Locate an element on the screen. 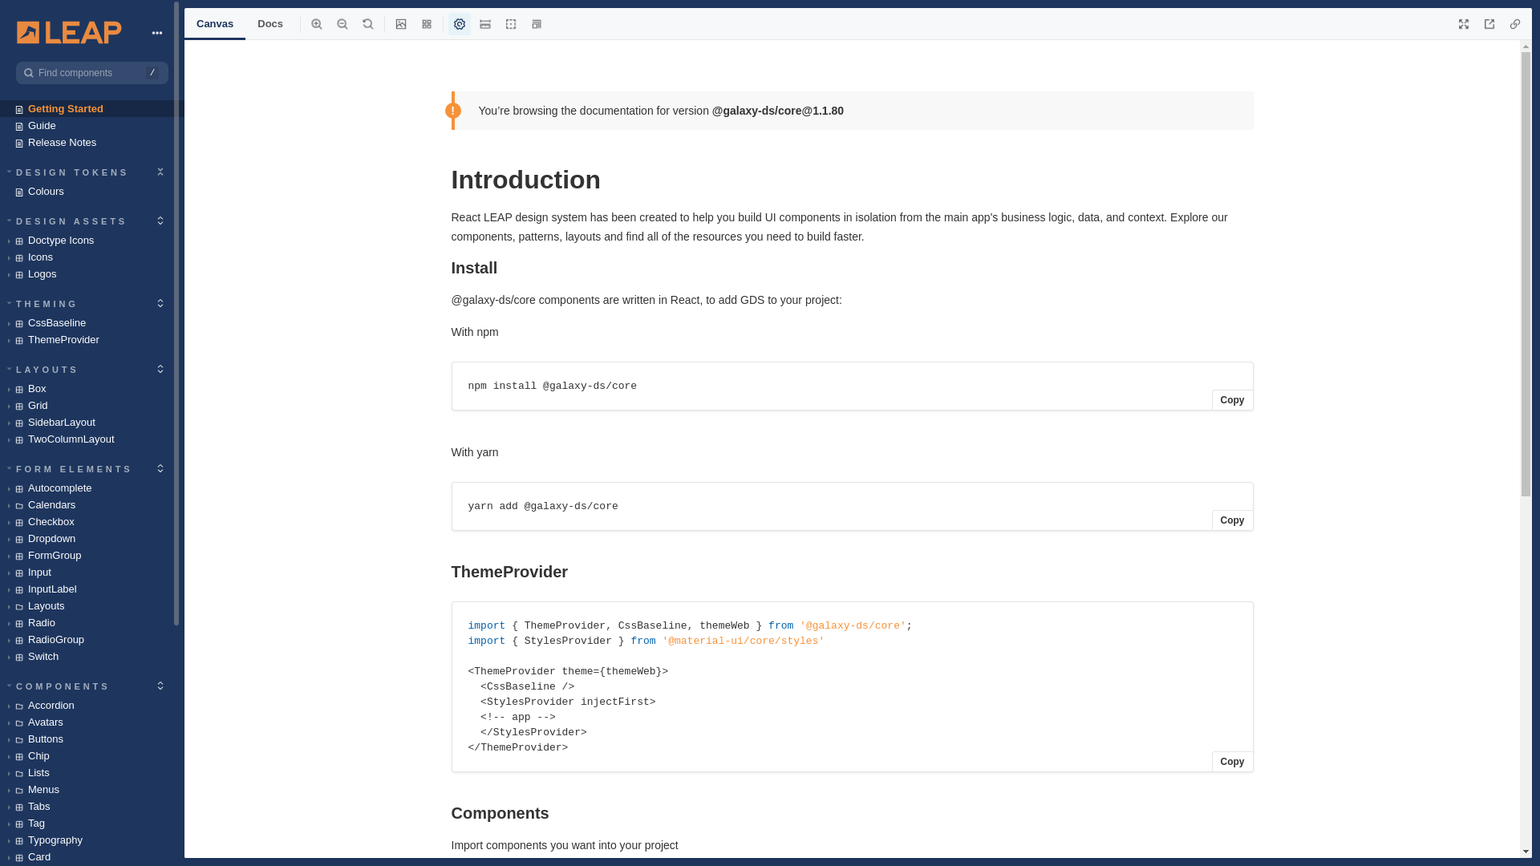 This screenshot has width=1540, height=866. Icons is located at coordinates (92, 257).